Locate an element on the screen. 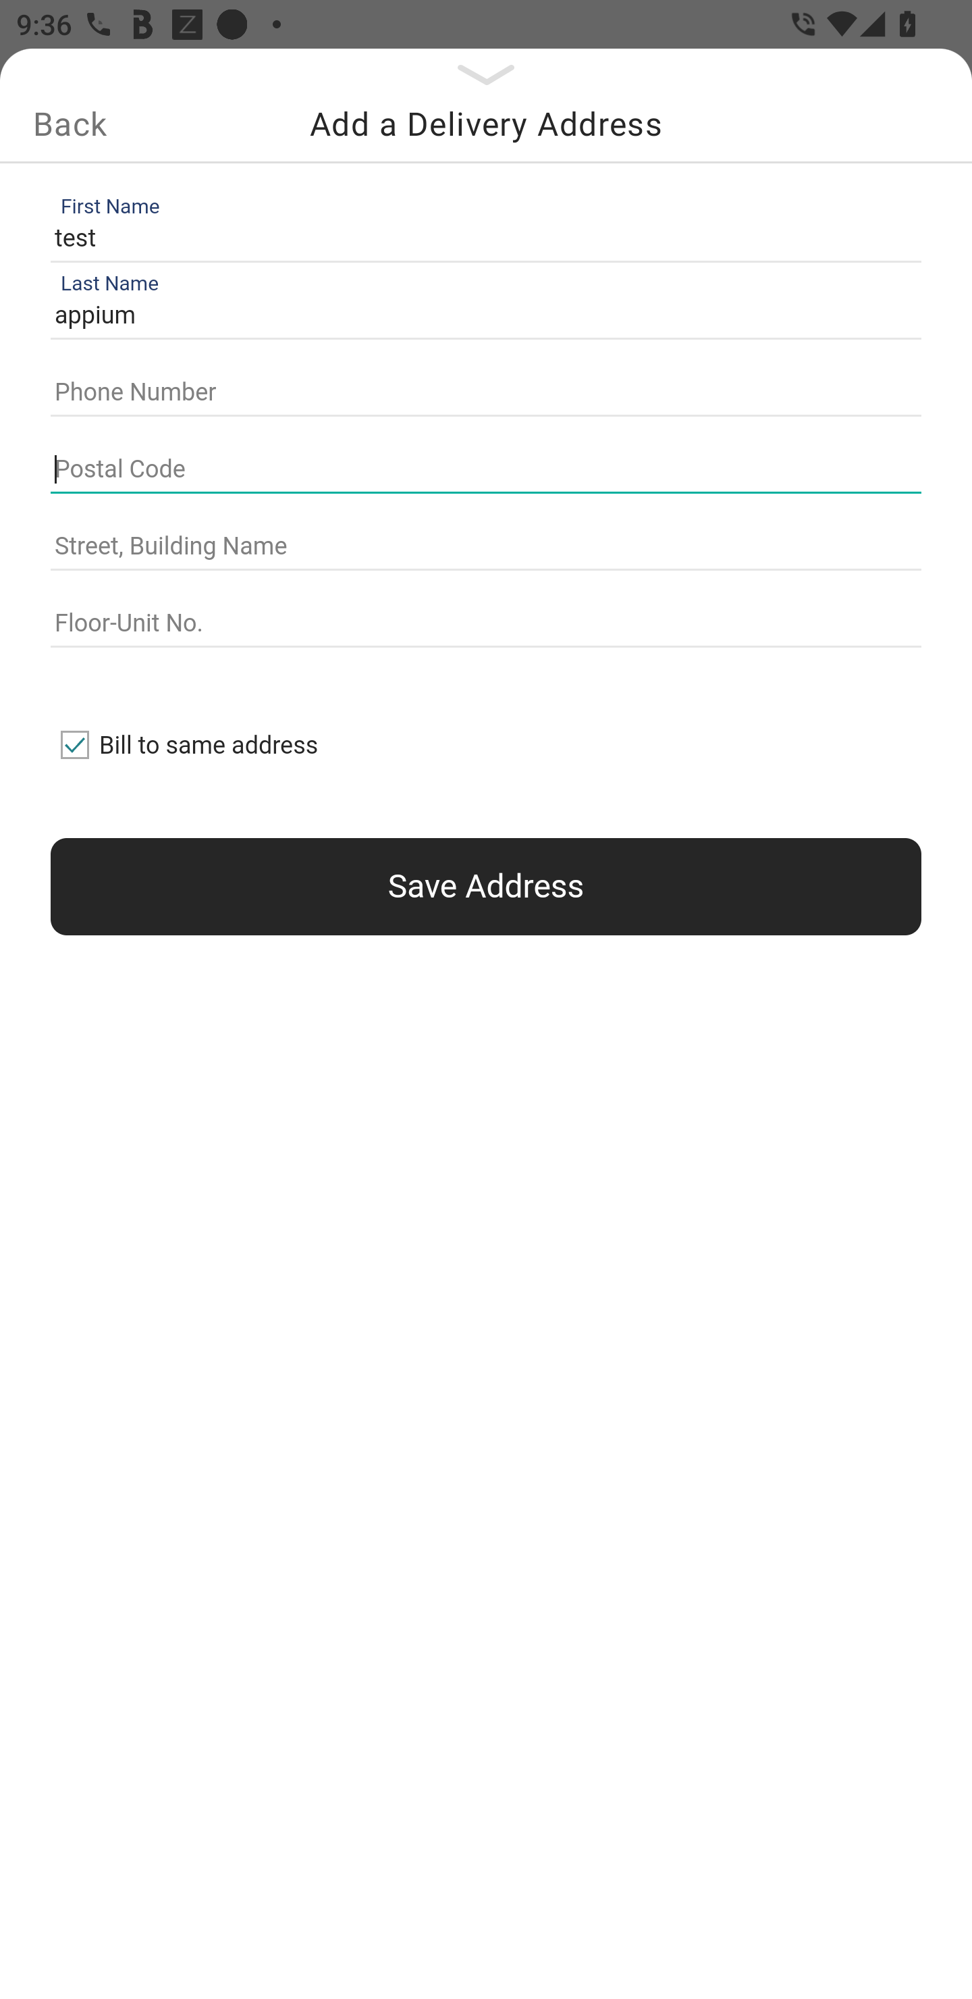  Back is located at coordinates (70, 124).